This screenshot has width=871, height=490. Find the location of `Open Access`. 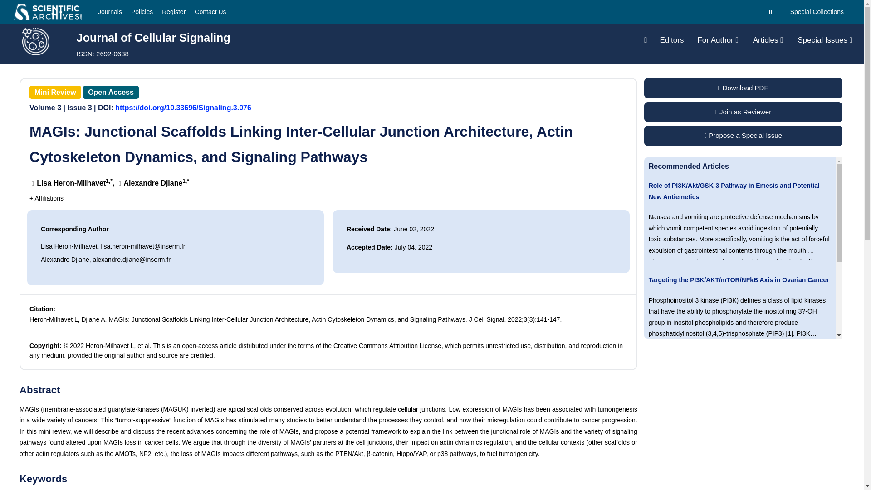

Open Access is located at coordinates (111, 93).